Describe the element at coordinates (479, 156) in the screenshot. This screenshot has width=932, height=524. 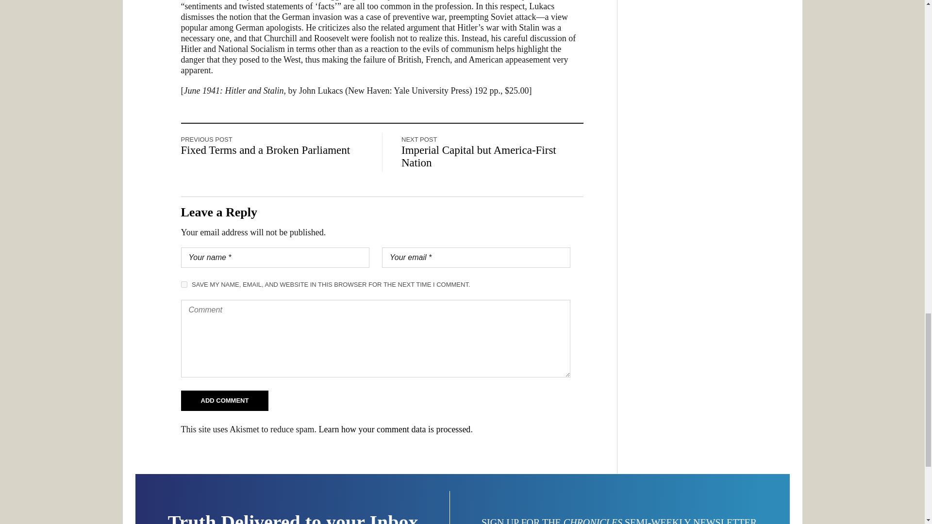
I see `Imperial Capital but America-First Nation` at that location.